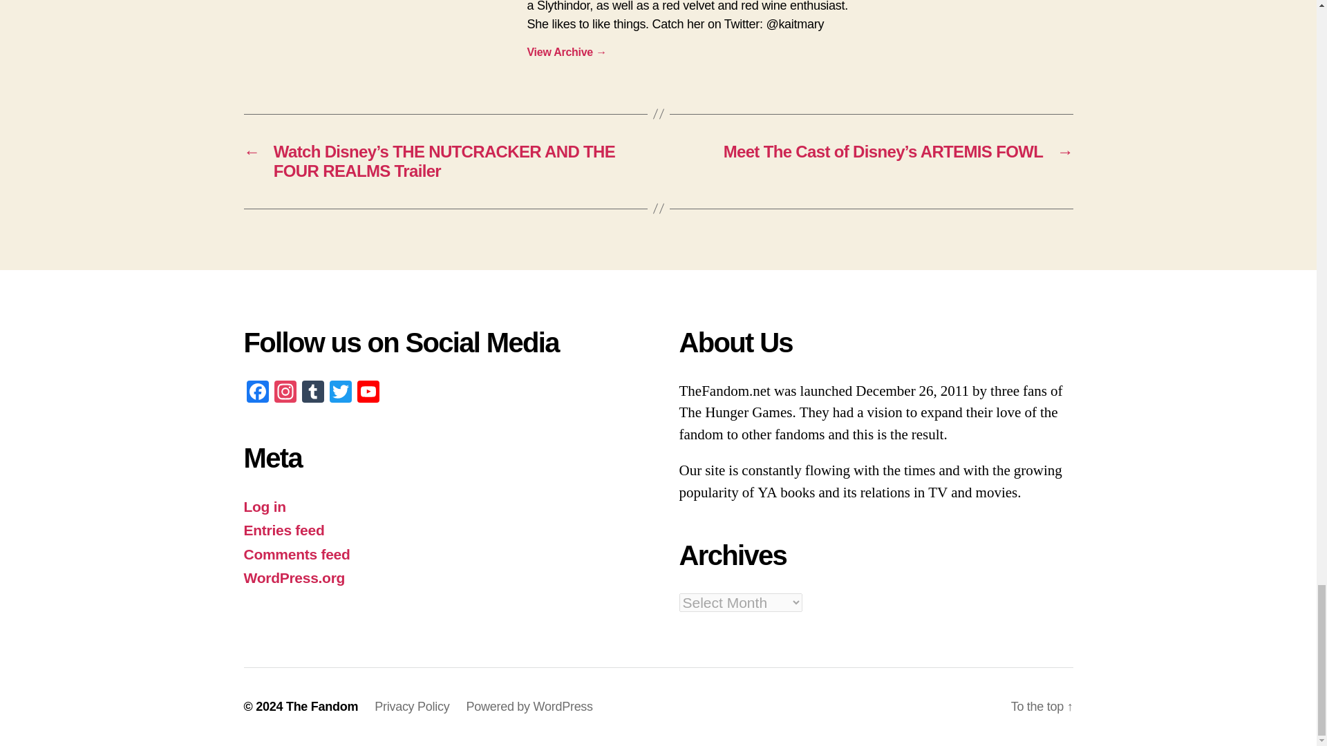 The image size is (1327, 746). I want to click on Facebook, so click(256, 392).